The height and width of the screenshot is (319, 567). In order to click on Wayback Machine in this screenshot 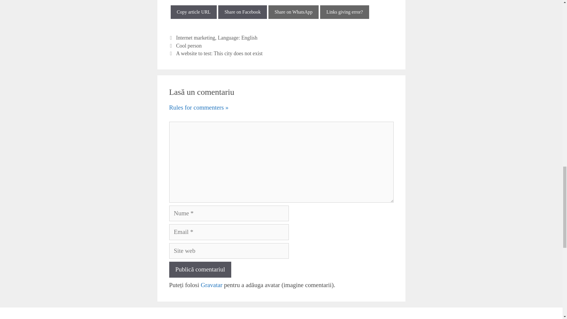, I will do `click(344, 12)`.